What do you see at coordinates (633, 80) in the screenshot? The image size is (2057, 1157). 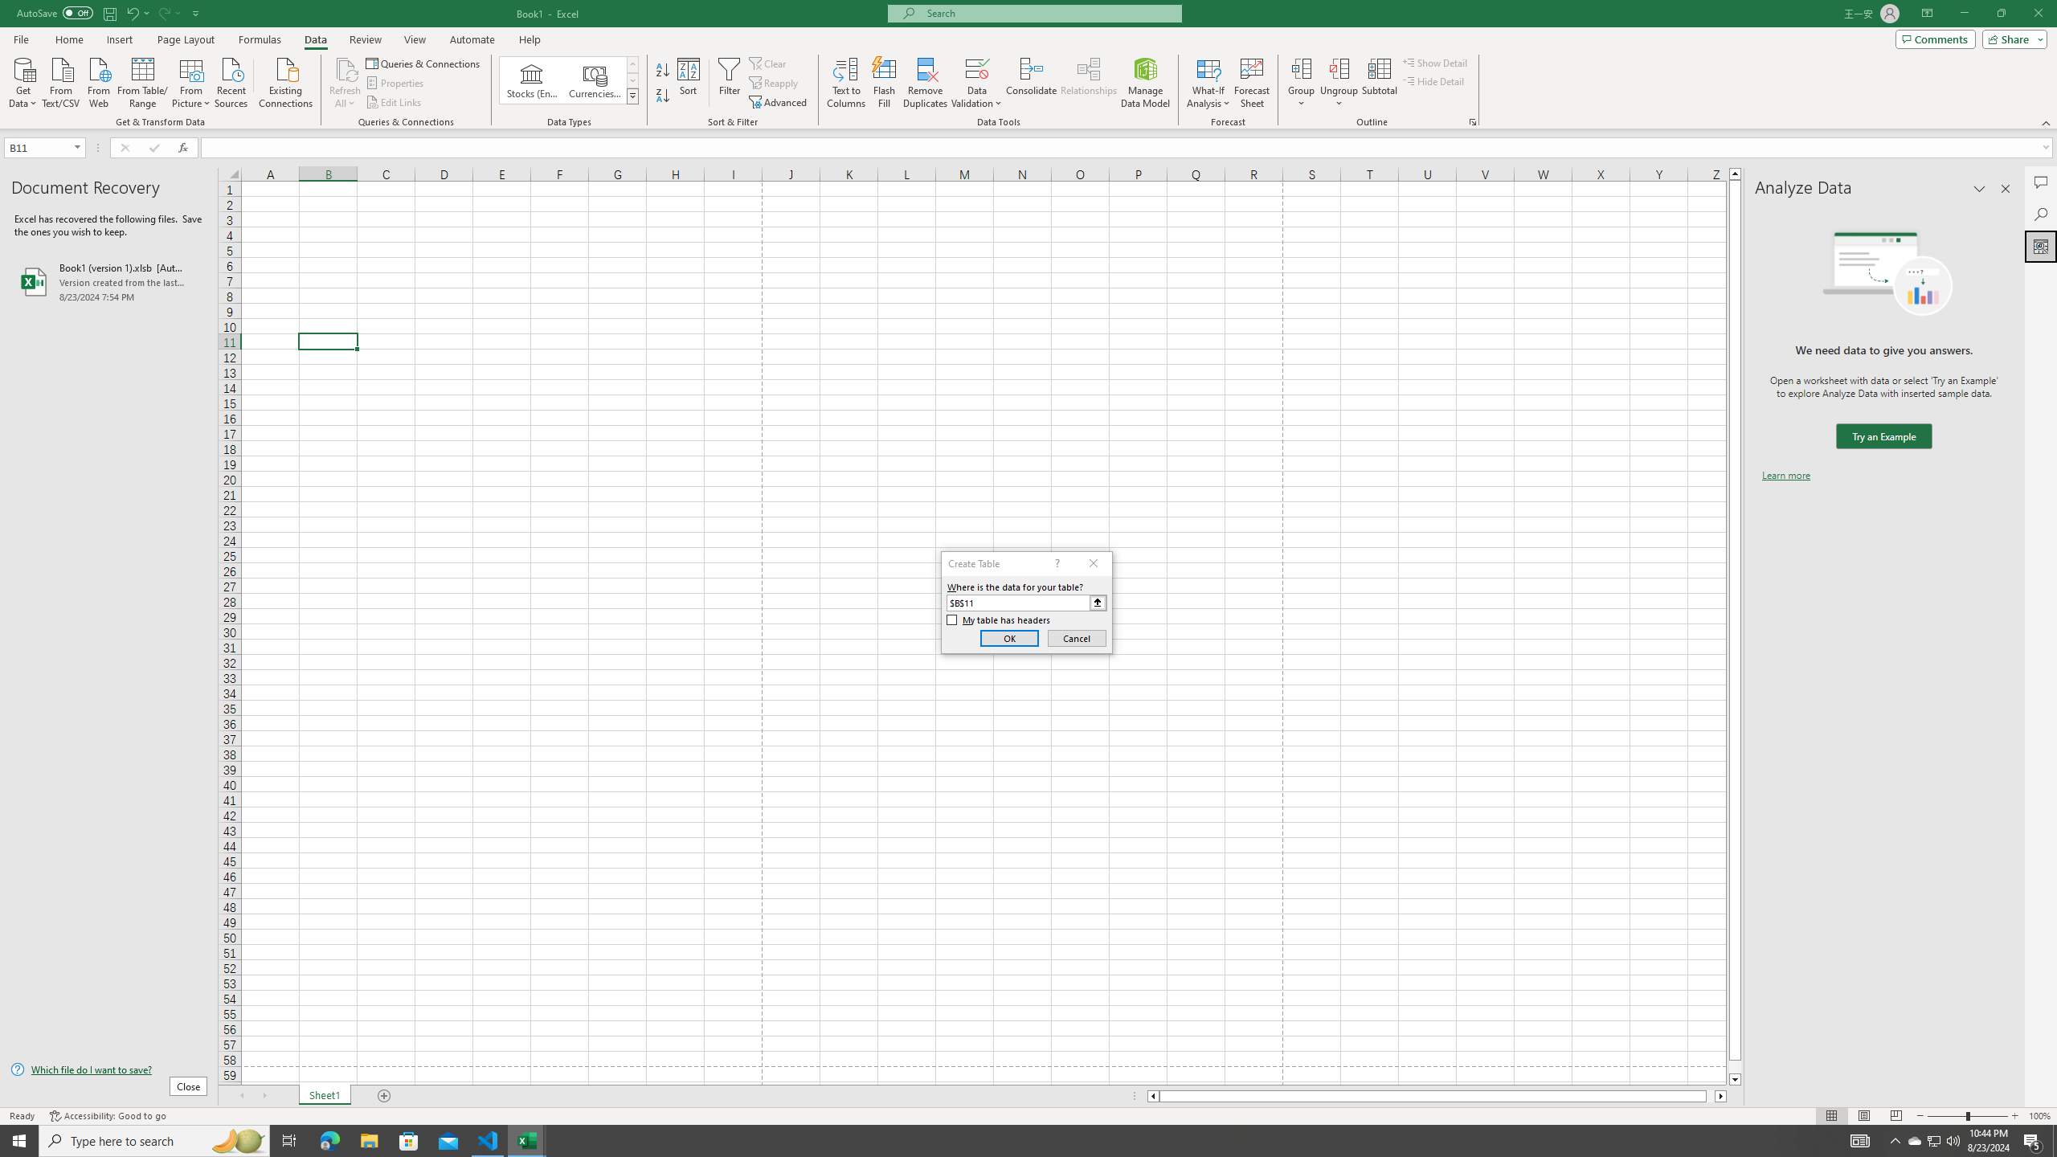 I see `Row Down` at bounding box center [633, 80].